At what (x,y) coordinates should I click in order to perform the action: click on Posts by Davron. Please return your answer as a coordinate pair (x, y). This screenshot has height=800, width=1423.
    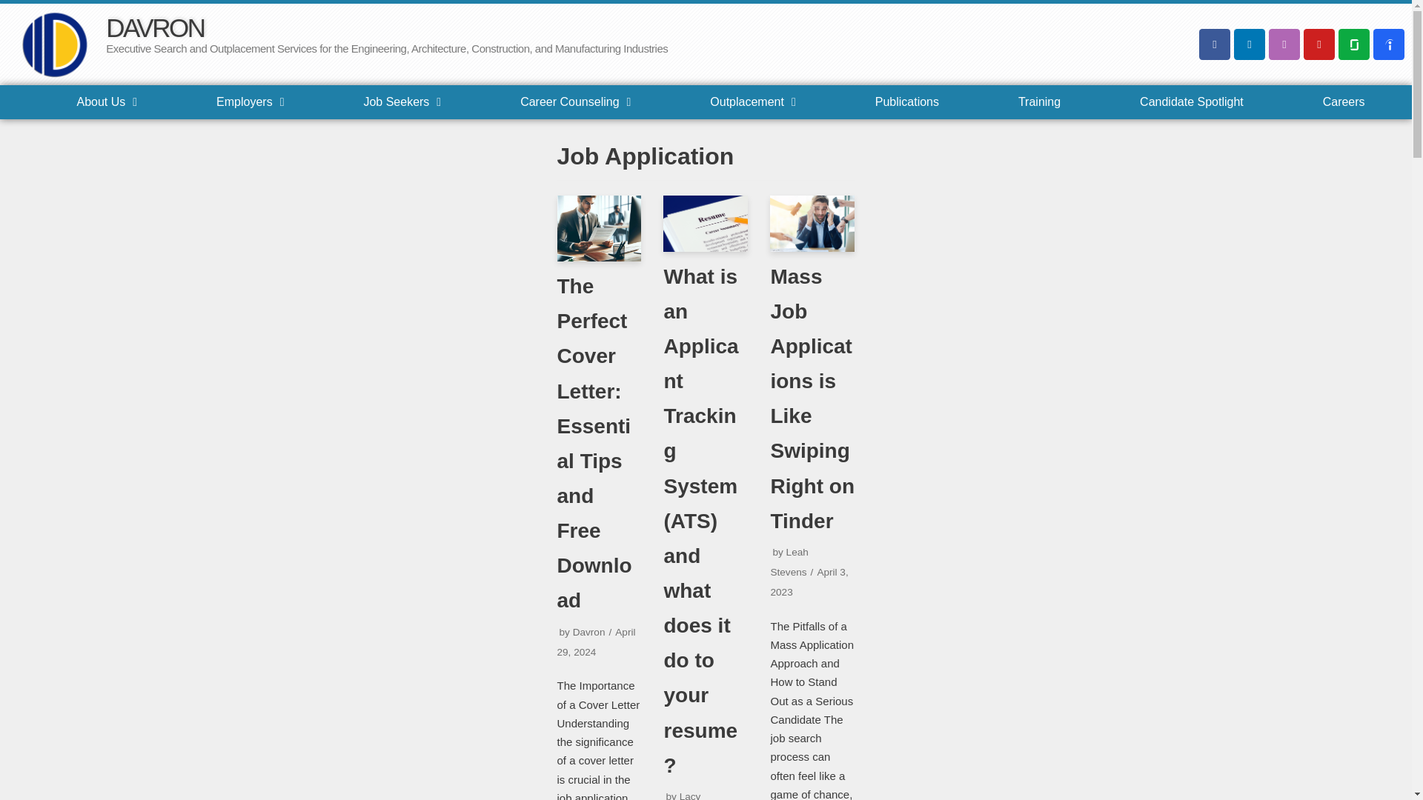
    Looking at the image, I should click on (589, 631).